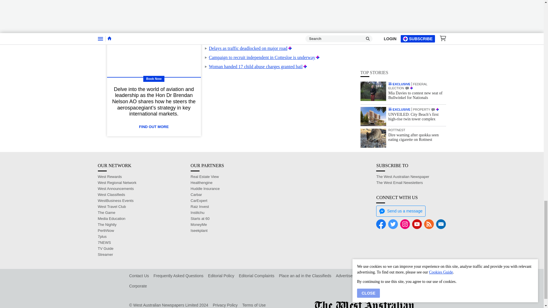  Describe the element at coordinates (288, 39) in the screenshot. I see `Premium` at that location.